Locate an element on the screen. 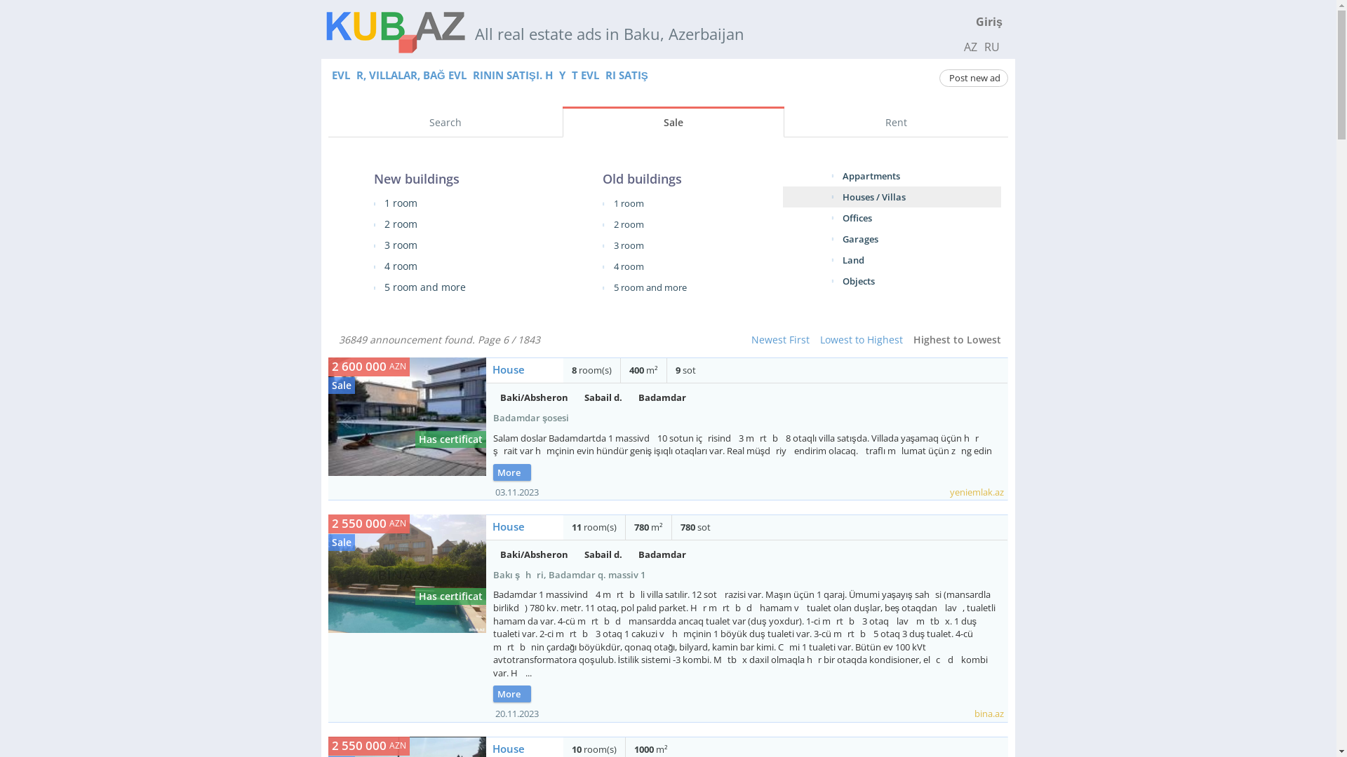 Image resolution: width=1347 pixels, height=757 pixels. 5 room and more is located at coordinates (425, 287).